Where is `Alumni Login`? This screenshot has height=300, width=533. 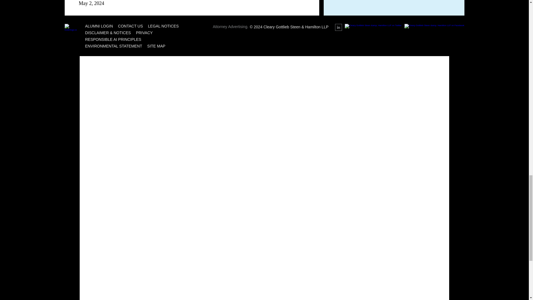 Alumni Login is located at coordinates (99, 26).